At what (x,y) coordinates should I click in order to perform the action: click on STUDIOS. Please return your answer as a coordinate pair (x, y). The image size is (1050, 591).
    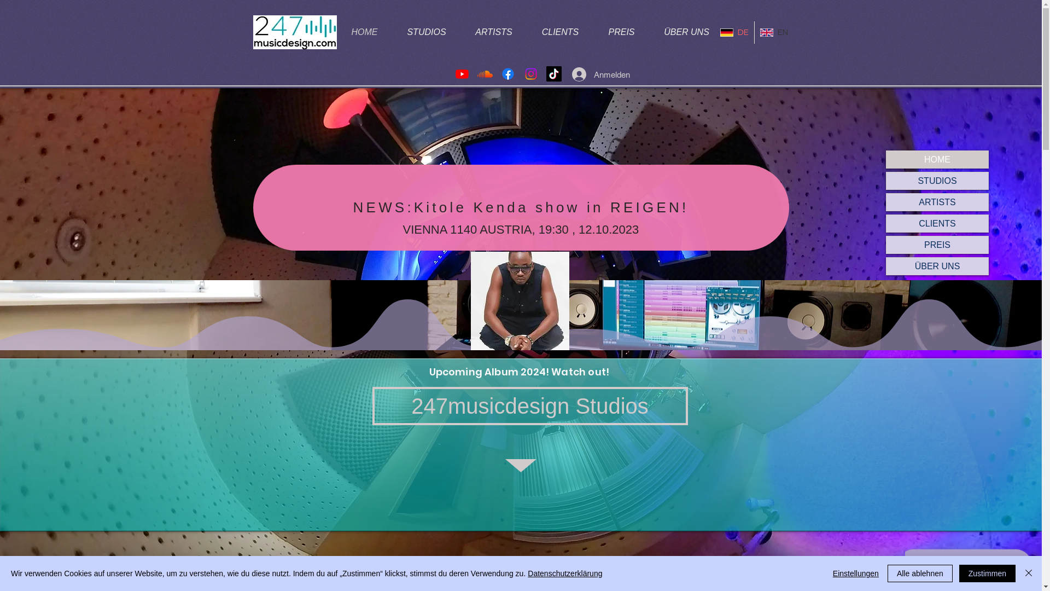
    Looking at the image, I should click on (937, 181).